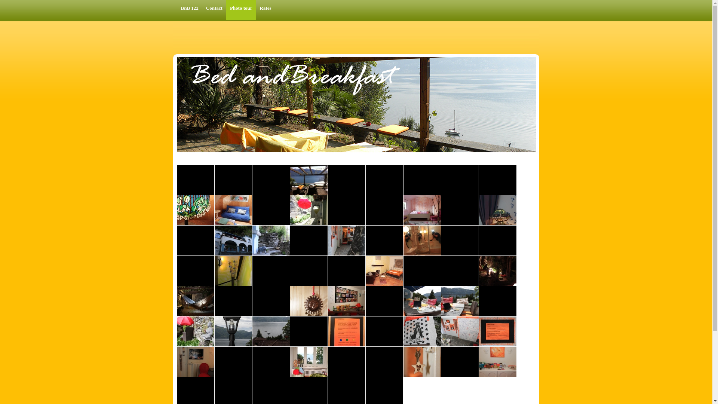 Image resolution: width=718 pixels, height=404 pixels. What do you see at coordinates (498, 271) in the screenshot?
I see `You are viewing the image with filename bnb122_1864.jpg` at bounding box center [498, 271].